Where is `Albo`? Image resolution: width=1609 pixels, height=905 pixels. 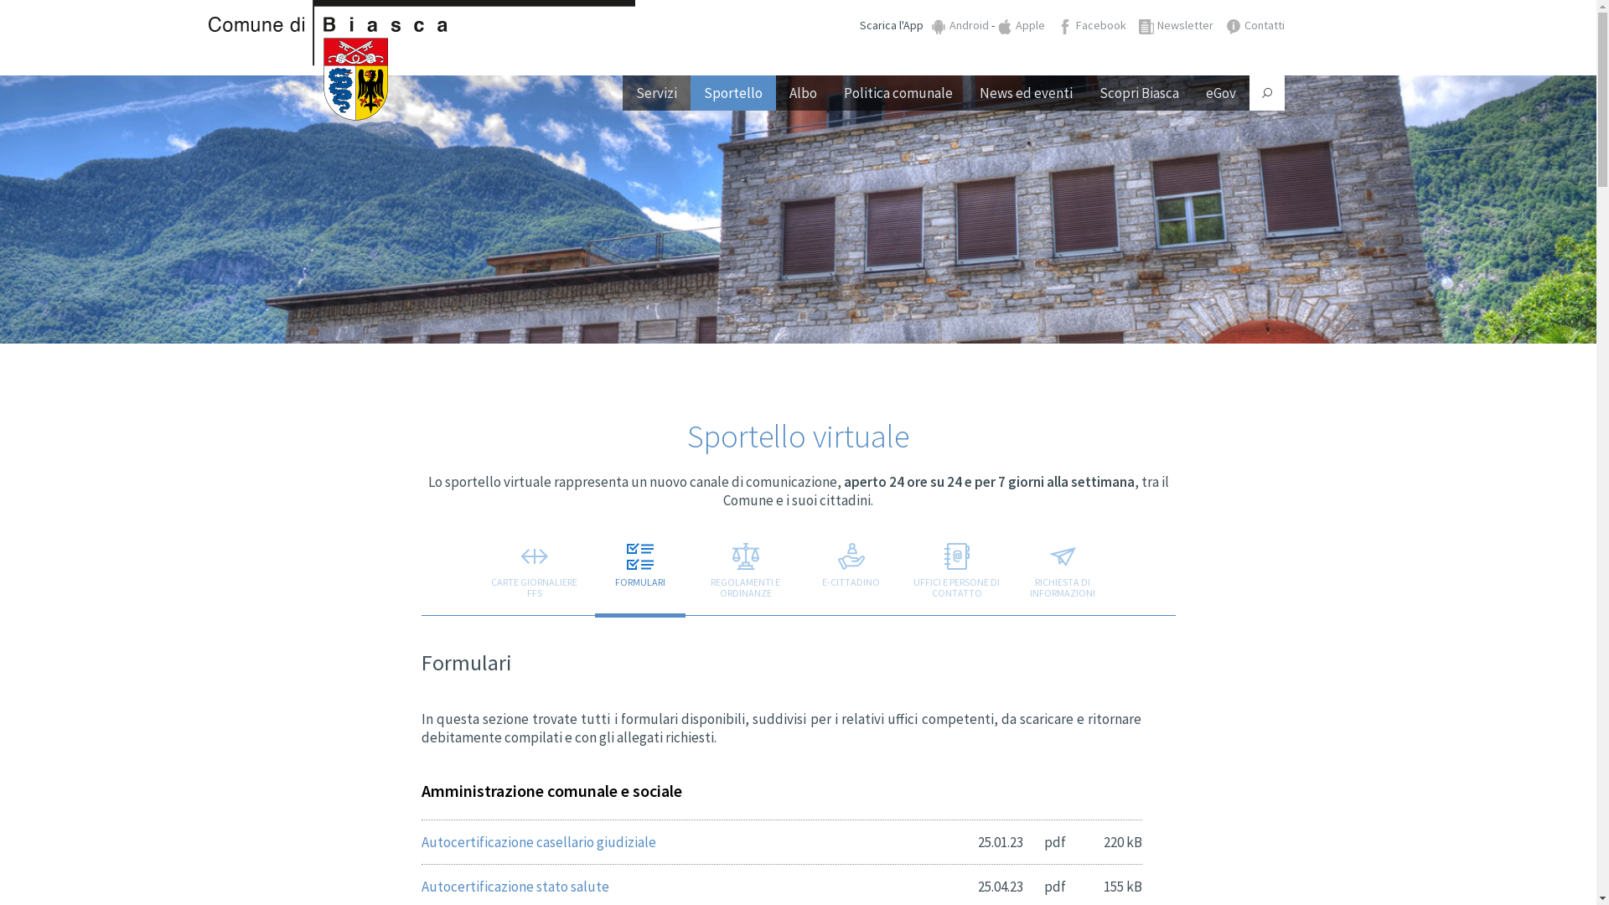
Albo is located at coordinates (803, 93).